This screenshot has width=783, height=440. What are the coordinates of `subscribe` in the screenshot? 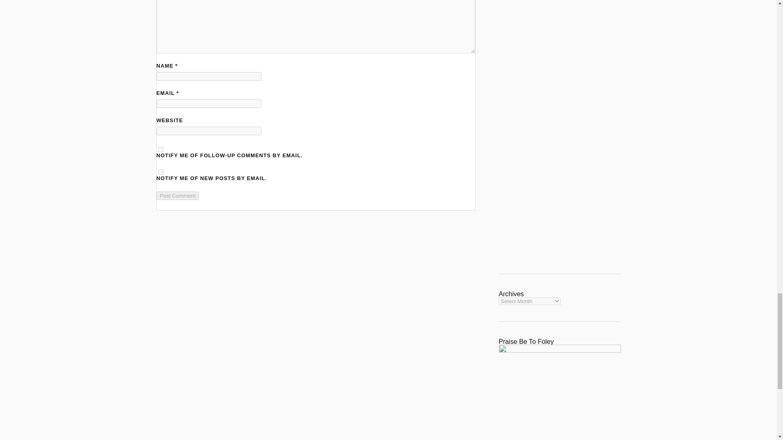 It's located at (161, 172).